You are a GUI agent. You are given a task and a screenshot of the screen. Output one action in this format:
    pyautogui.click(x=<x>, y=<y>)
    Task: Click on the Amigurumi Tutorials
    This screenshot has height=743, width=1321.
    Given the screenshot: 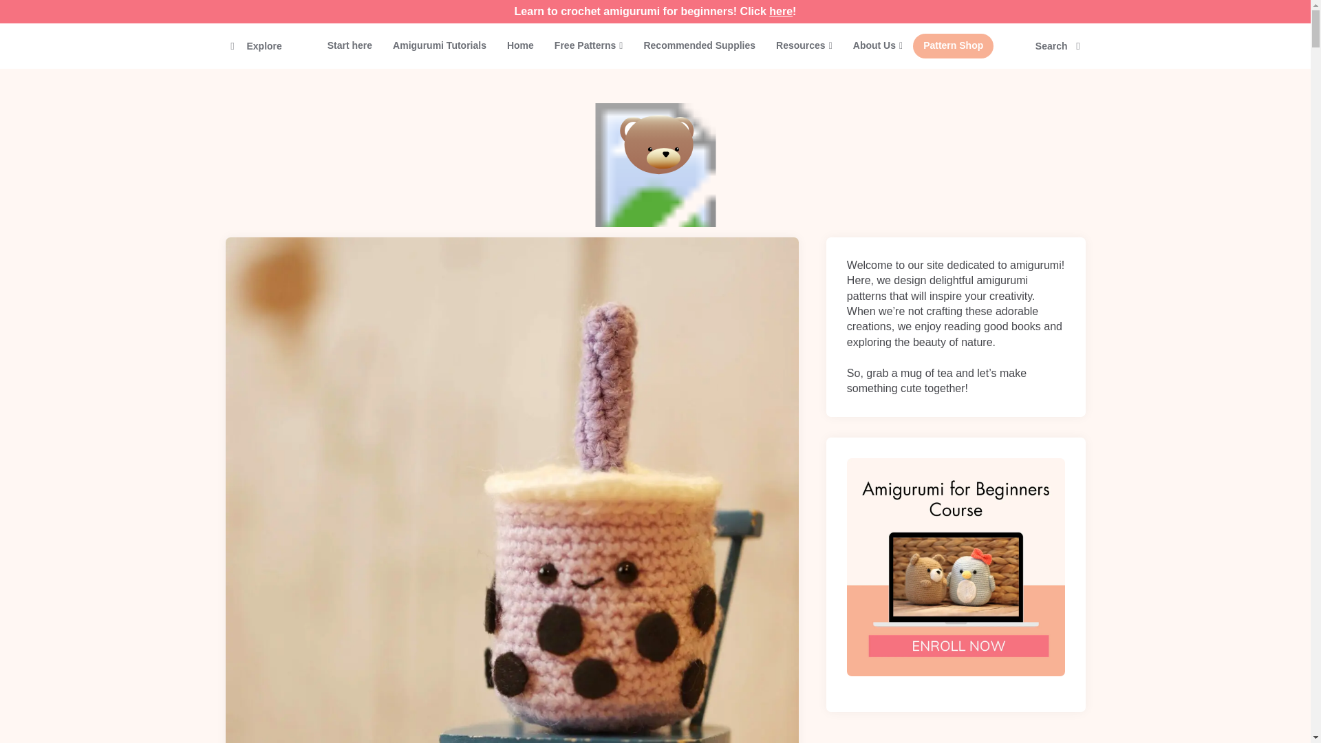 What is the action you would take?
    pyautogui.click(x=439, y=45)
    